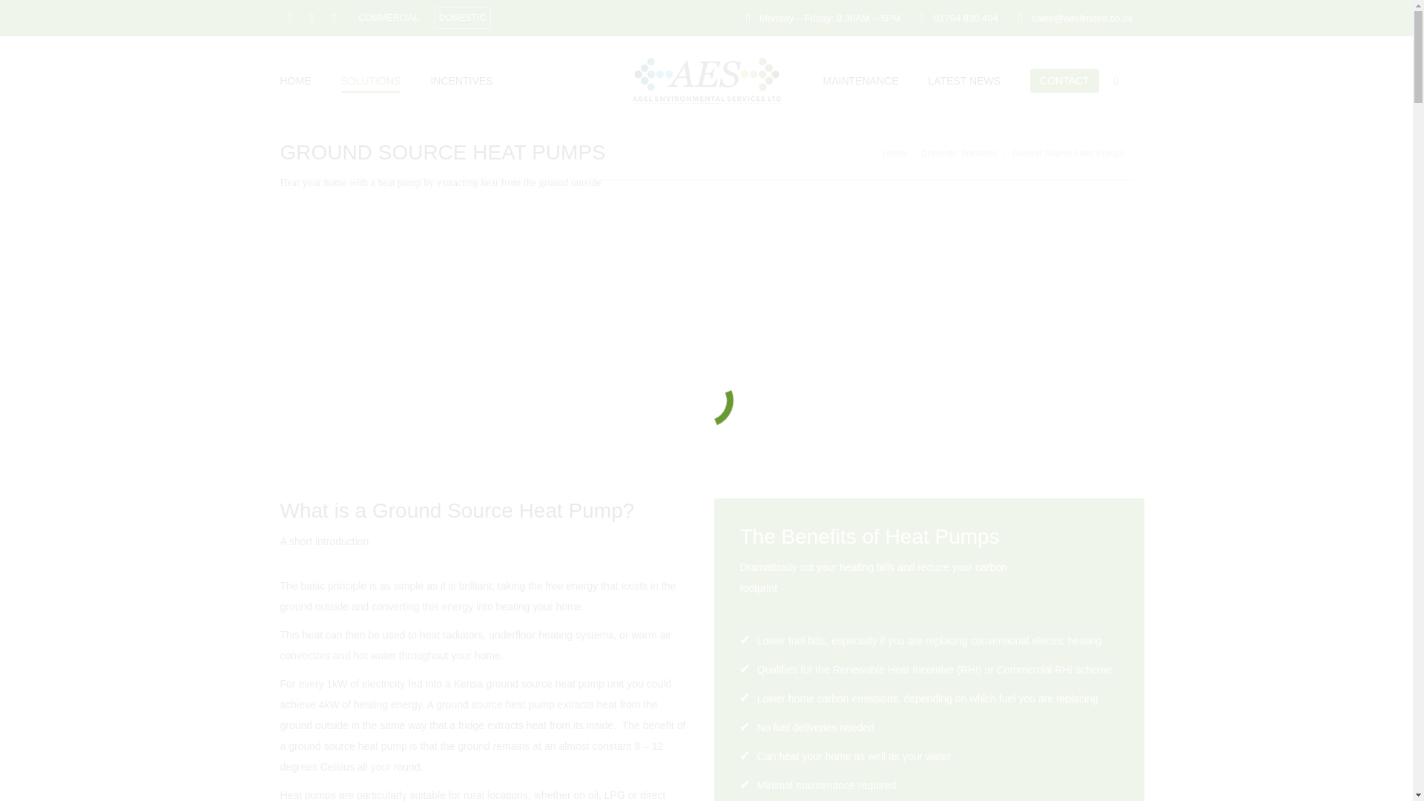 This screenshot has width=1424, height=801. What do you see at coordinates (1064, 80) in the screenshot?
I see `CONTACT` at bounding box center [1064, 80].